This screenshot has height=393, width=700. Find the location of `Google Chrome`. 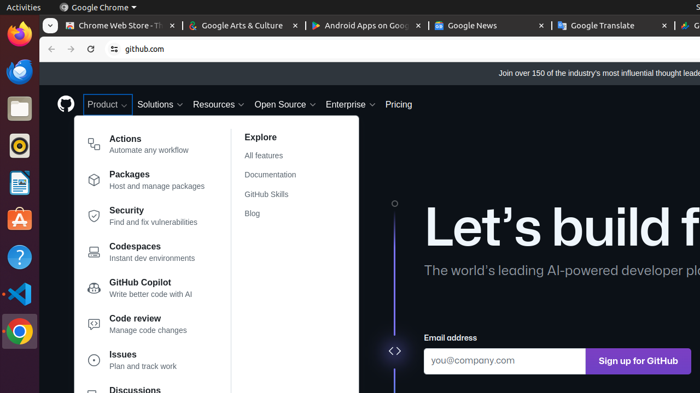

Google Chrome is located at coordinates (98, 8).